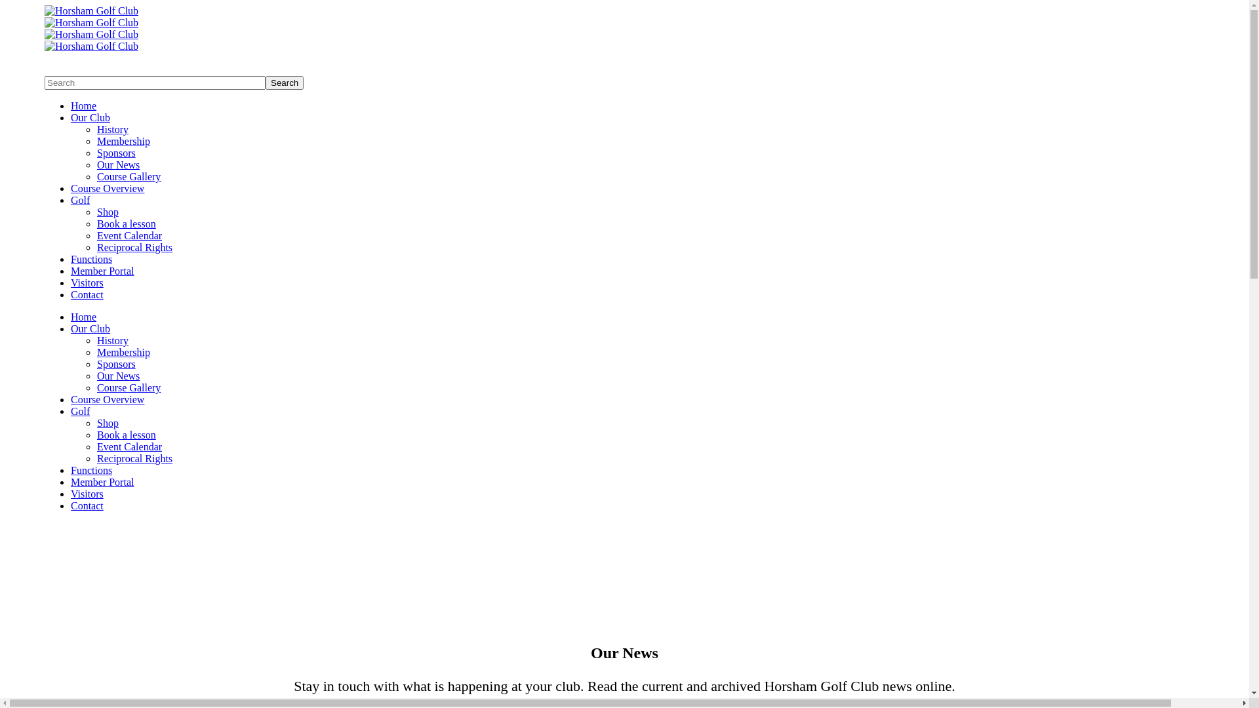 This screenshot has height=708, width=1259. What do you see at coordinates (127, 435) in the screenshot?
I see `Book a lesson` at bounding box center [127, 435].